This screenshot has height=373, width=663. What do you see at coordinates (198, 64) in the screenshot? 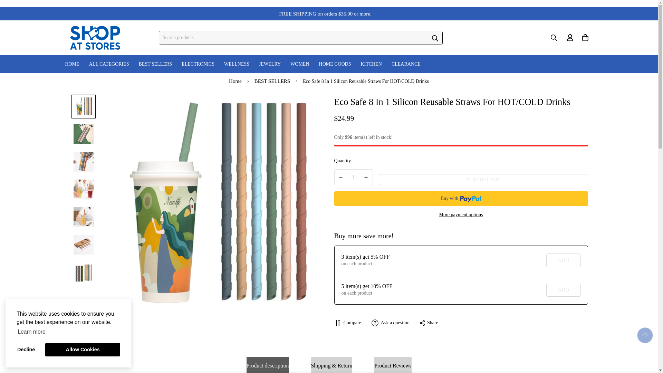
I see `ELECTRONICS` at bounding box center [198, 64].